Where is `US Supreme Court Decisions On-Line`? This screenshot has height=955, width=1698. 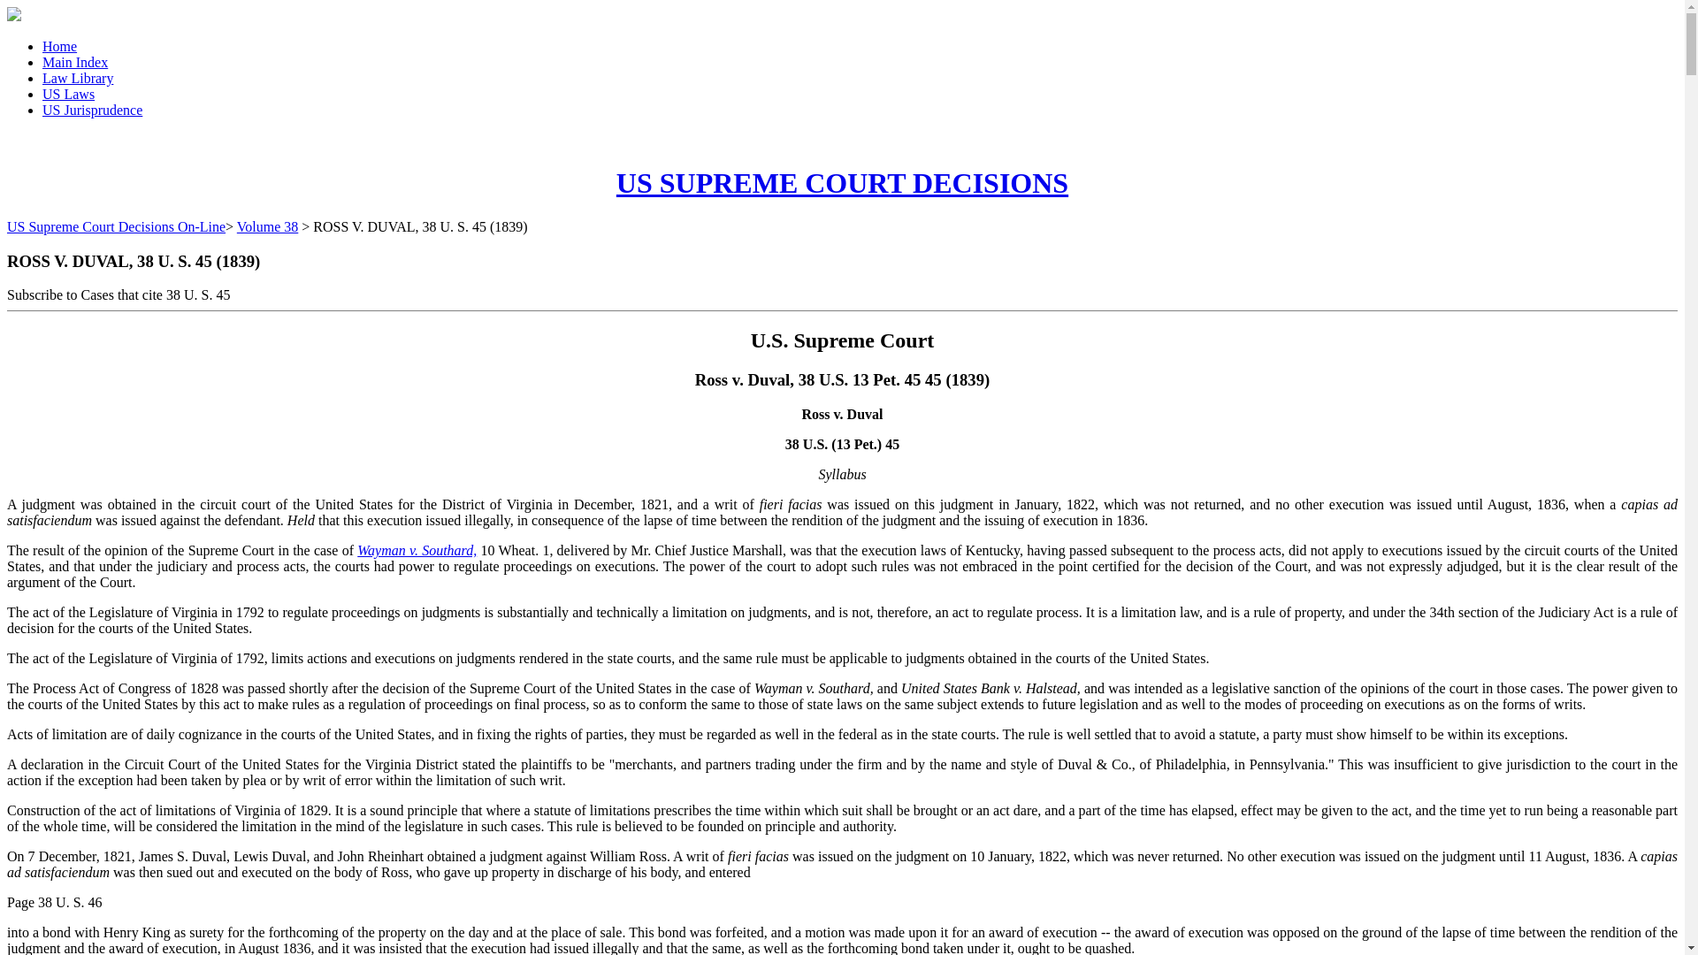 US Supreme Court Decisions On-Line is located at coordinates (116, 226).